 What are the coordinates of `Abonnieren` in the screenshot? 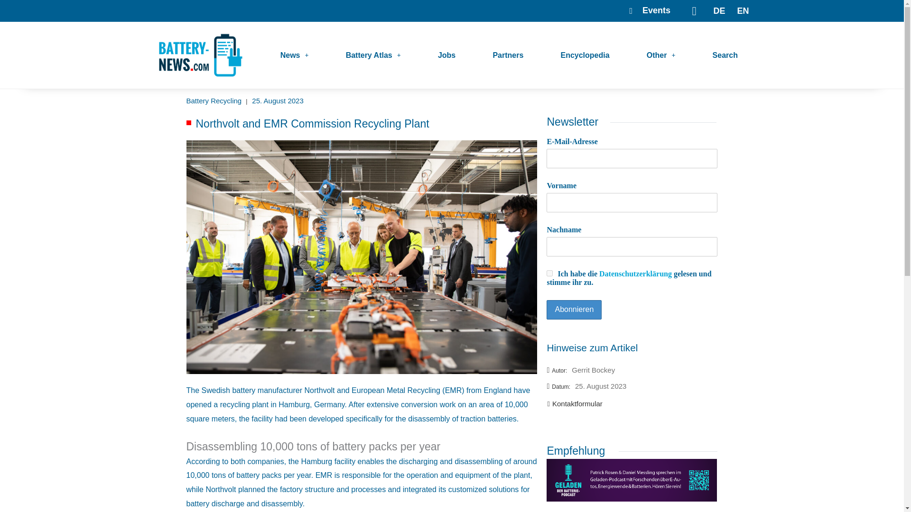 It's located at (574, 309).